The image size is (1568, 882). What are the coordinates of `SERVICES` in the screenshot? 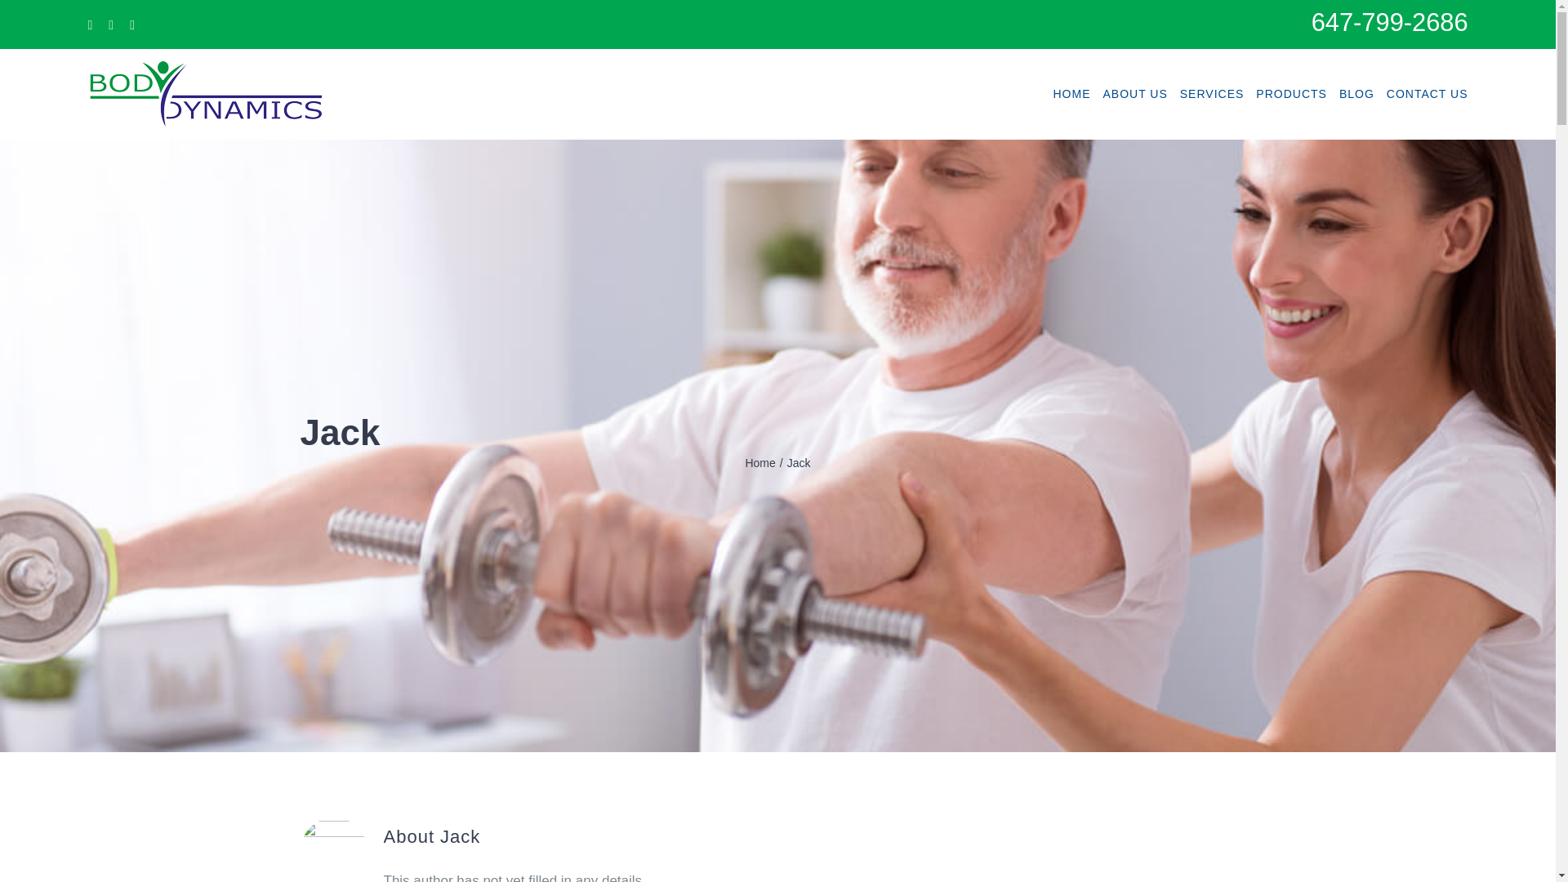 It's located at (1212, 93).